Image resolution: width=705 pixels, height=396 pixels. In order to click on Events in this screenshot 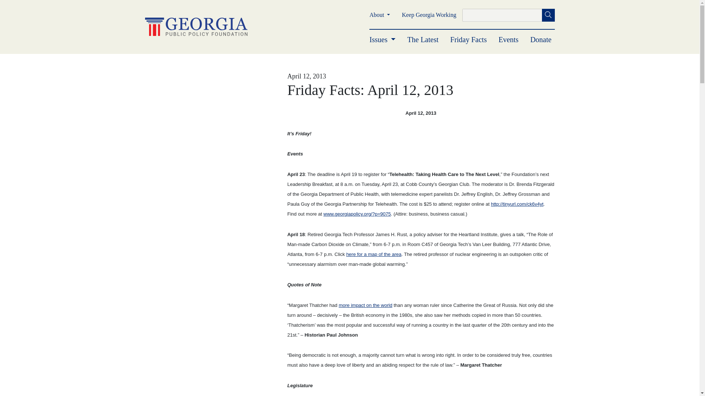, I will do `click(508, 40)`.